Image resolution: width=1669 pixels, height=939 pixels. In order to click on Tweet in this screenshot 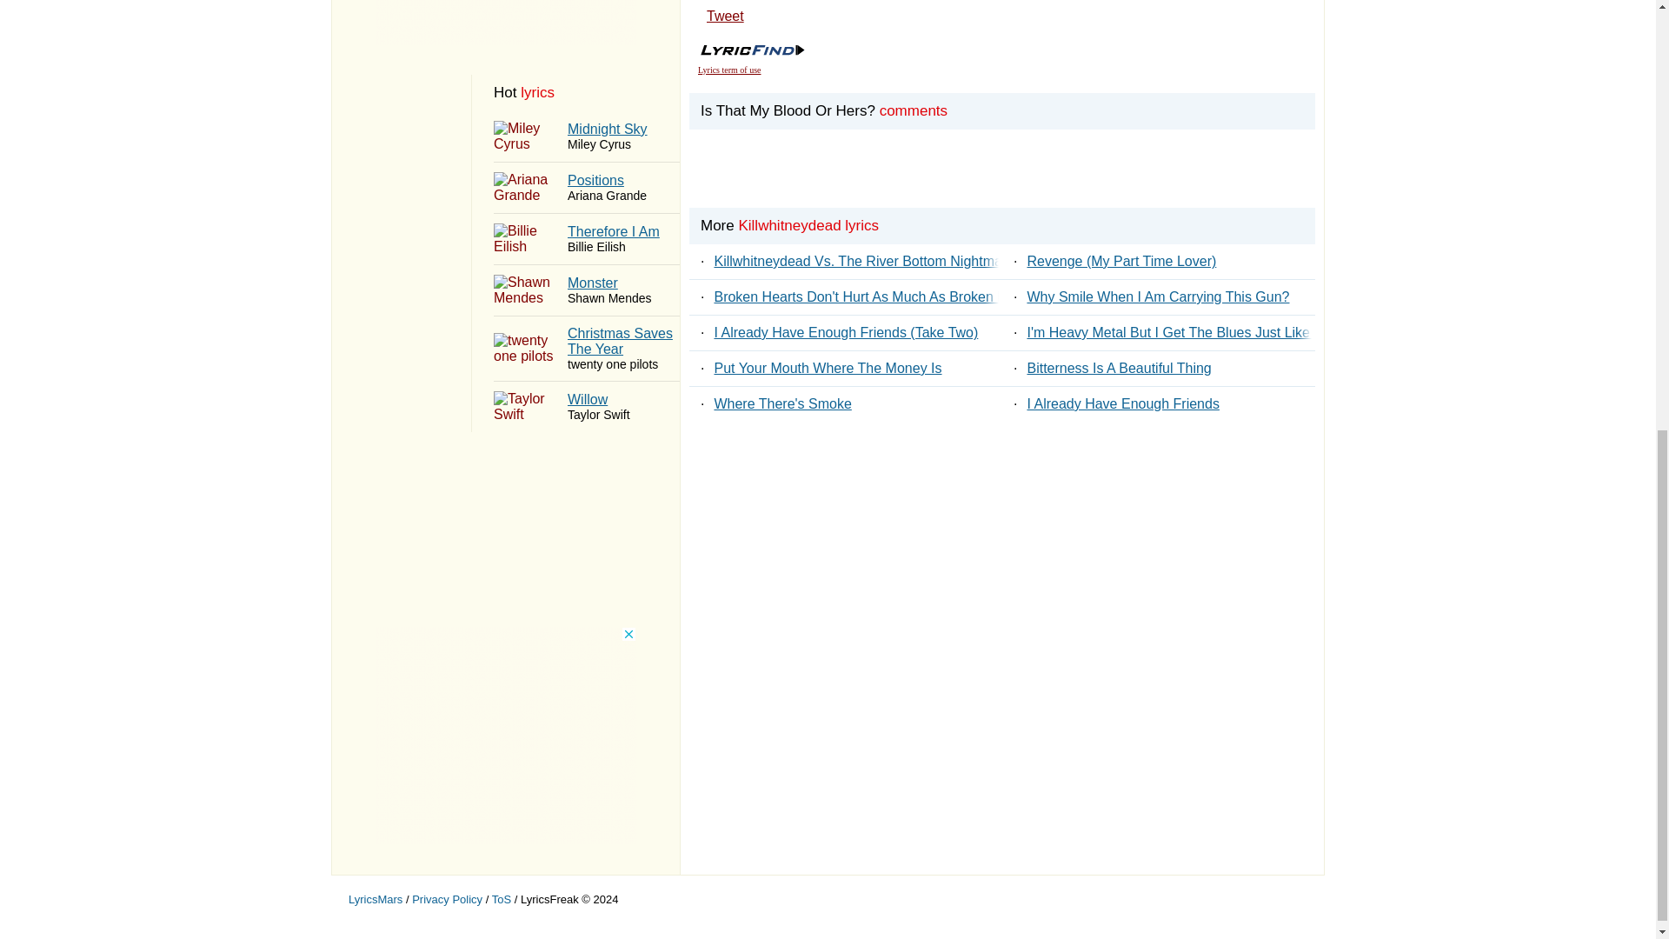, I will do `click(586, 188)`.